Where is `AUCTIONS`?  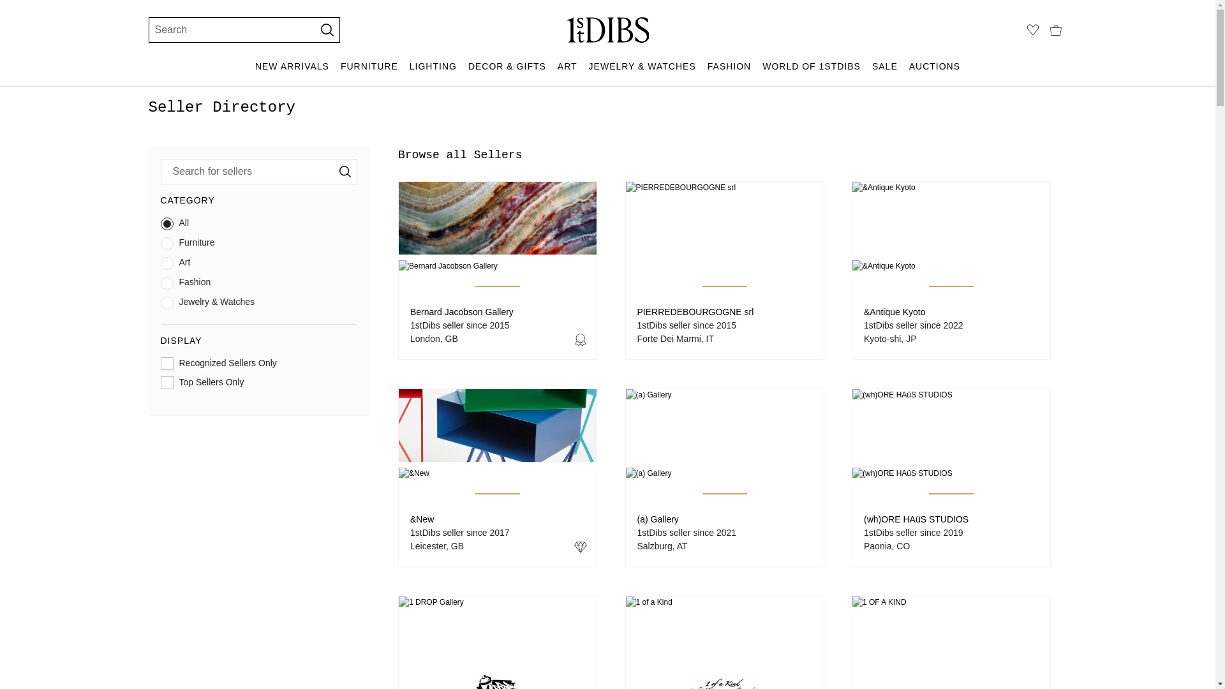 AUCTIONS is located at coordinates (935, 73).